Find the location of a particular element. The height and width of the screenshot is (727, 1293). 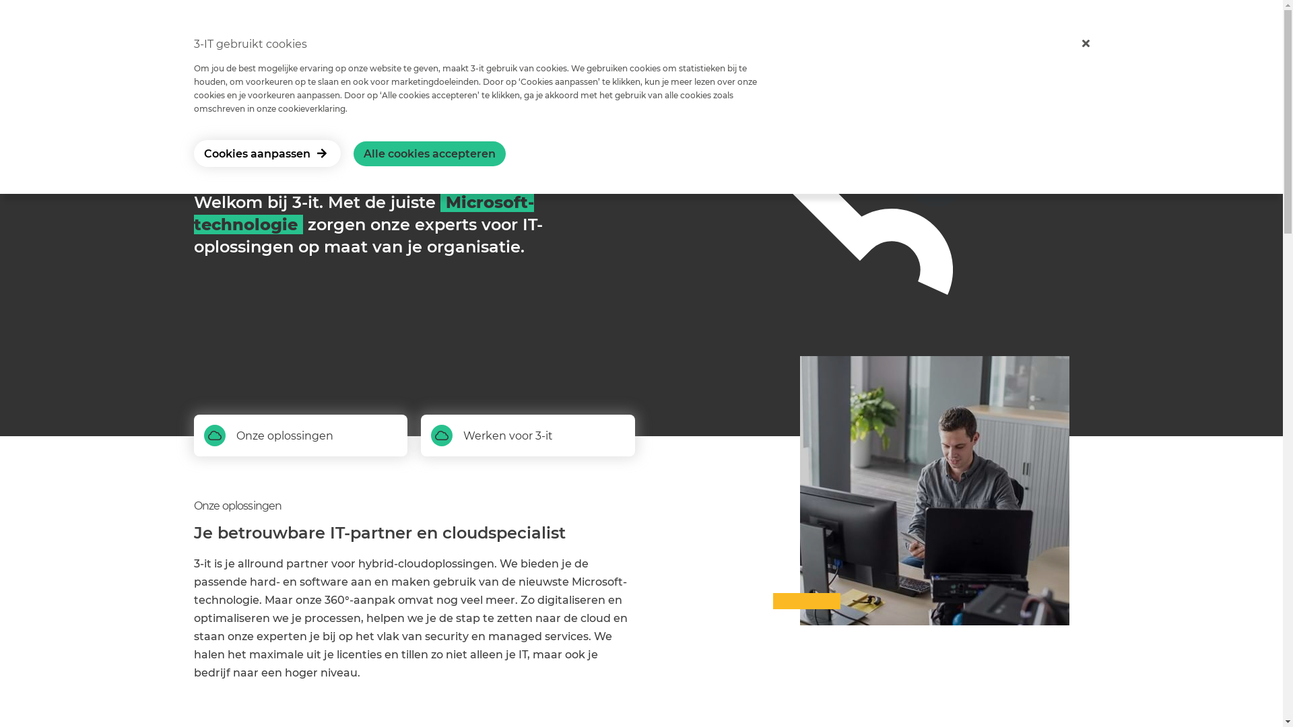

Home is located at coordinates (273, 48).